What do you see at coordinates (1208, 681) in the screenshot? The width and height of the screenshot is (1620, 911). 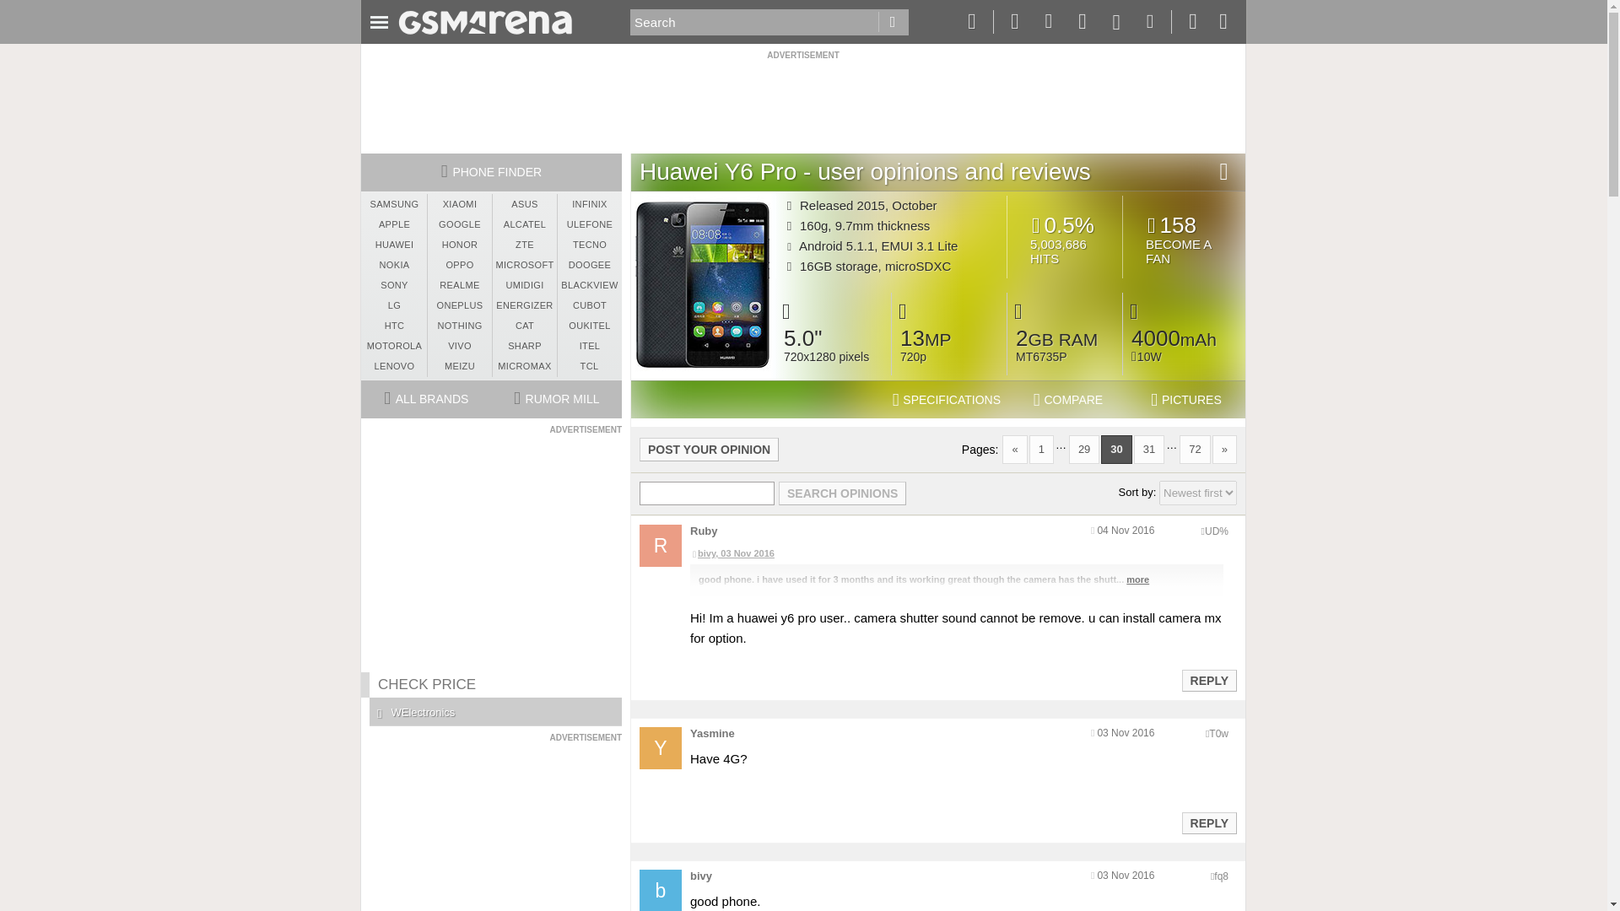 I see `Reply to this post` at bounding box center [1208, 681].